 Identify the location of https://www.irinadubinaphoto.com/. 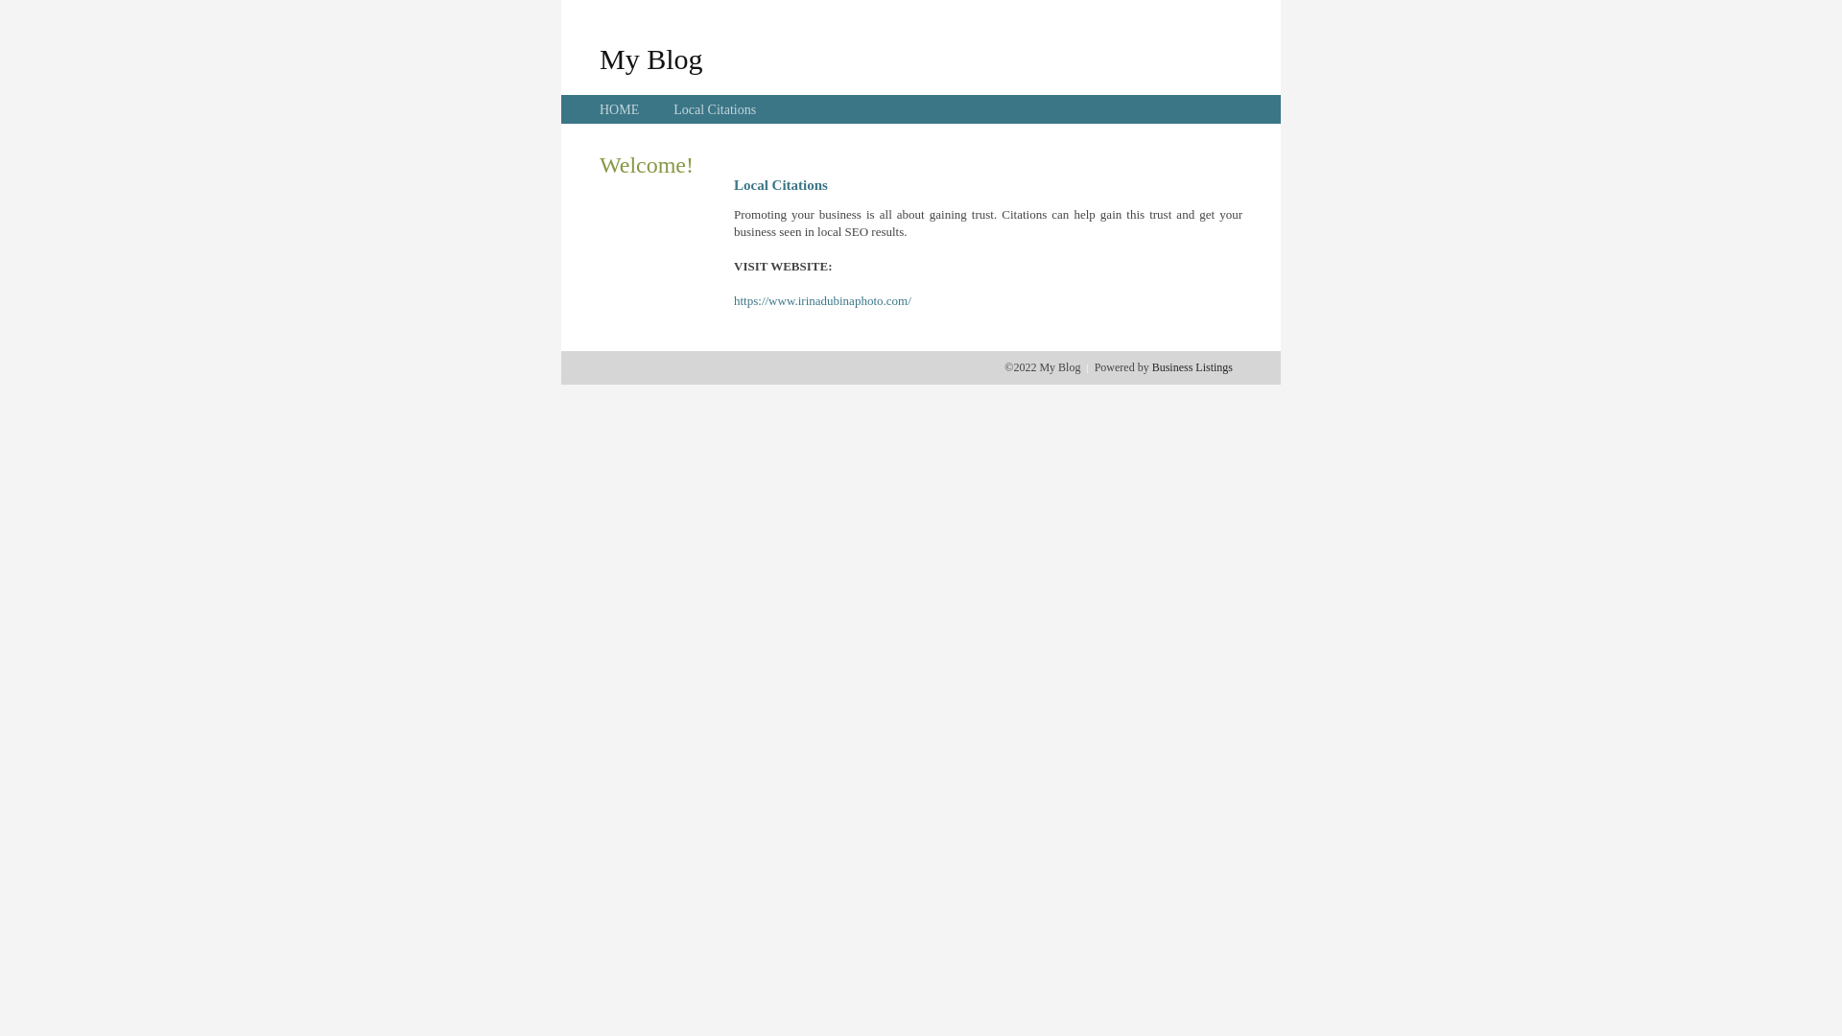
(823, 301).